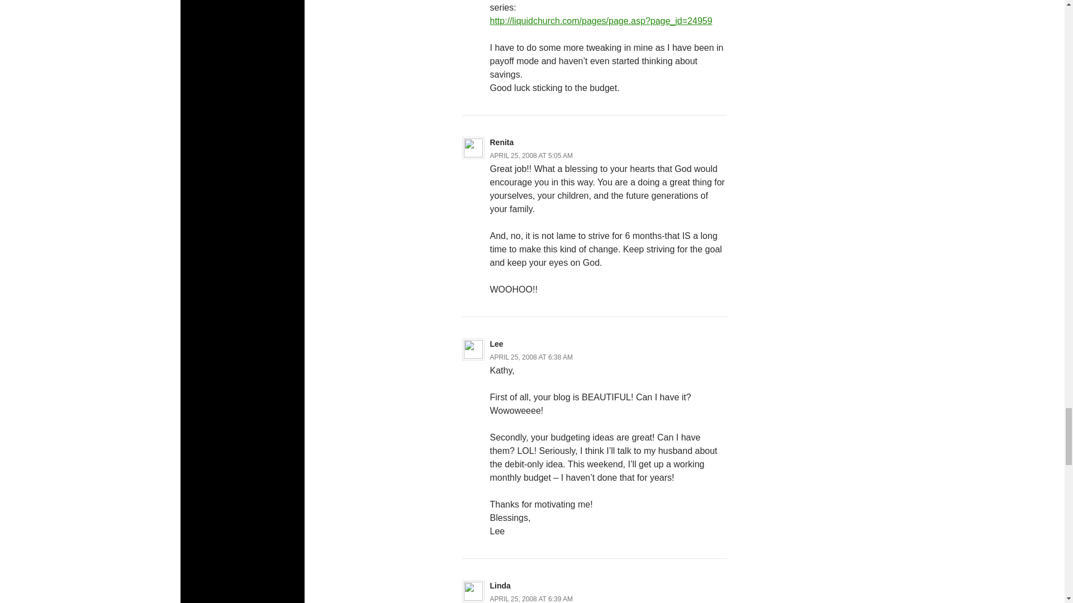 This screenshot has height=603, width=1073. I want to click on Lee, so click(496, 344).